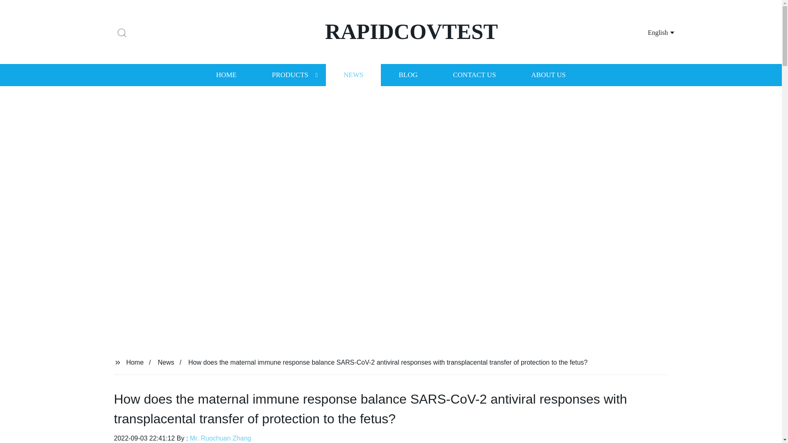 This screenshot has height=443, width=788. Describe the element at coordinates (226, 75) in the screenshot. I see `HOME` at that location.